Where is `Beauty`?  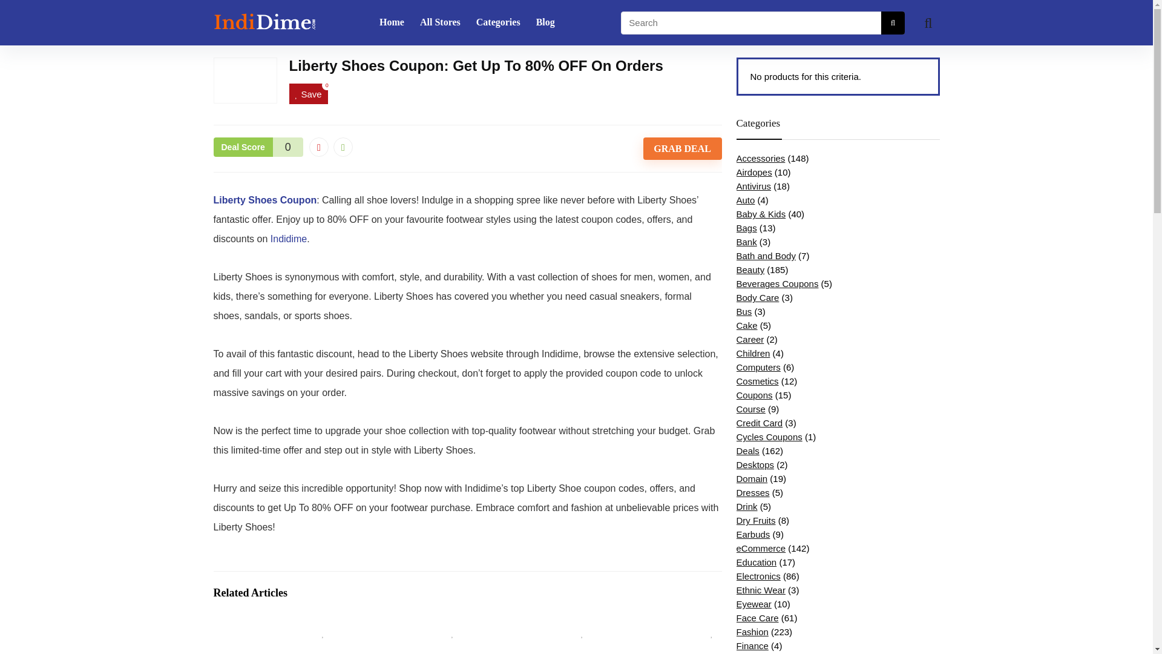
Beauty is located at coordinates (750, 269).